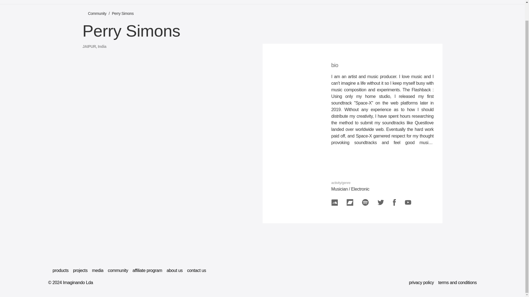 This screenshot has width=529, height=297. Describe the element at coordinates (123, 13) in the screenshot. I see `Perry Simons` at that location.